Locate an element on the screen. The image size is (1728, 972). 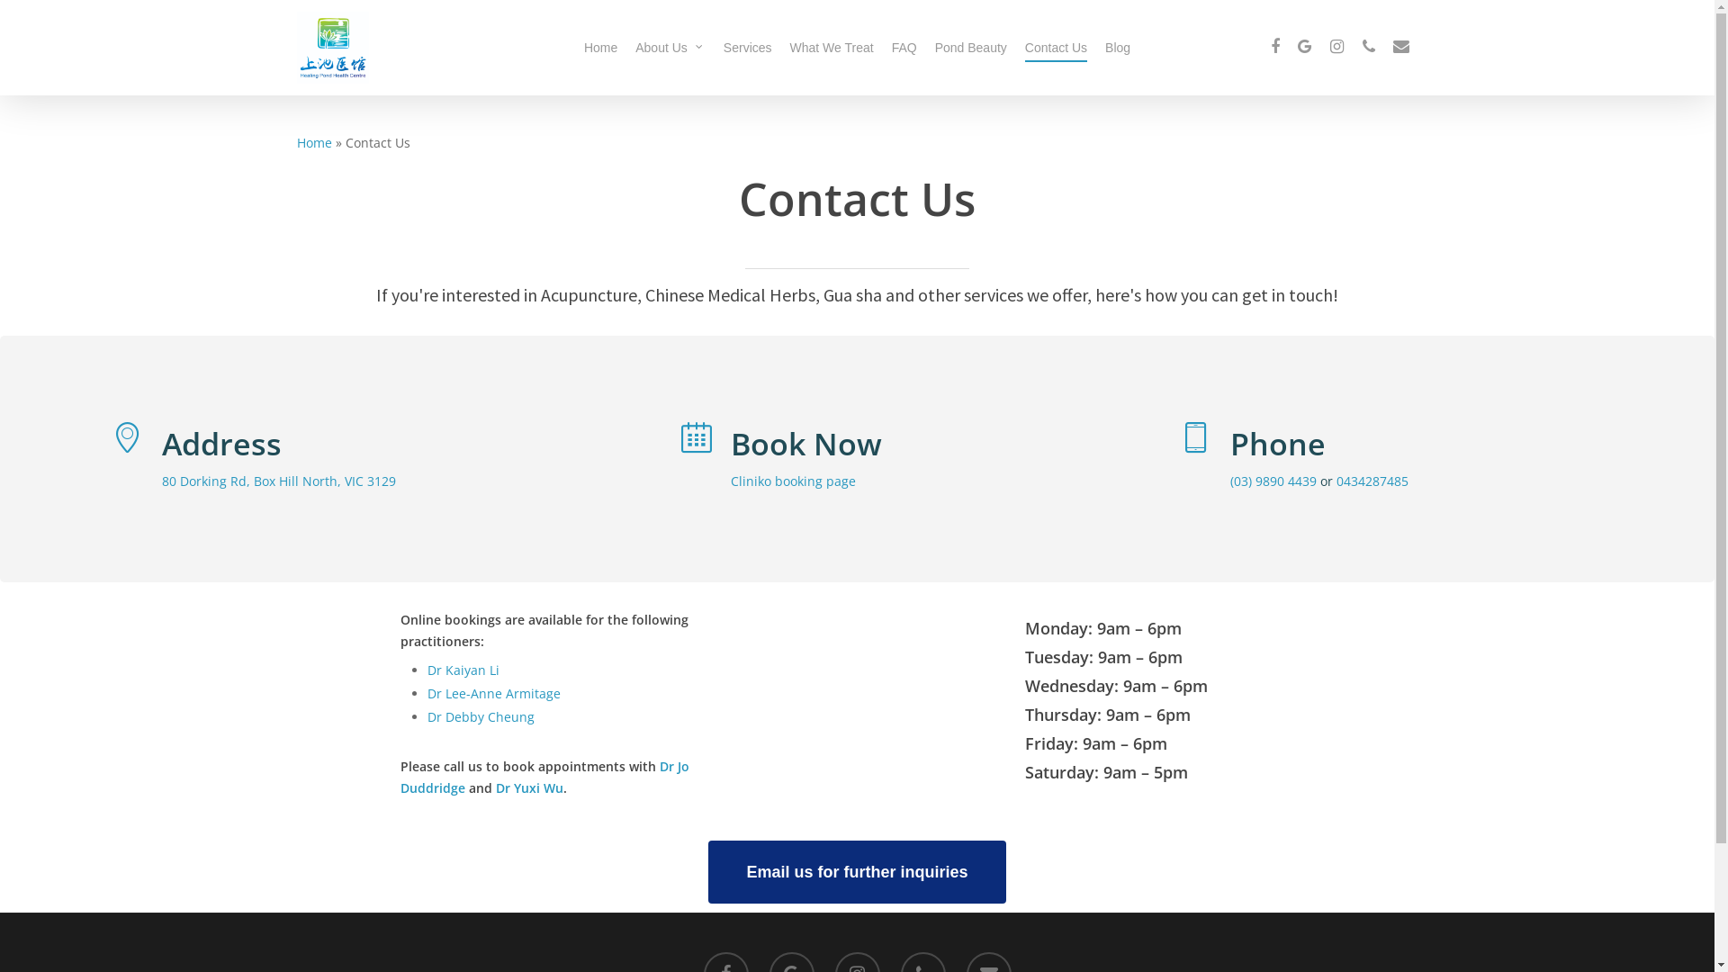
Dr Lee-Anne Armitage is located at coordinates (494, 693).